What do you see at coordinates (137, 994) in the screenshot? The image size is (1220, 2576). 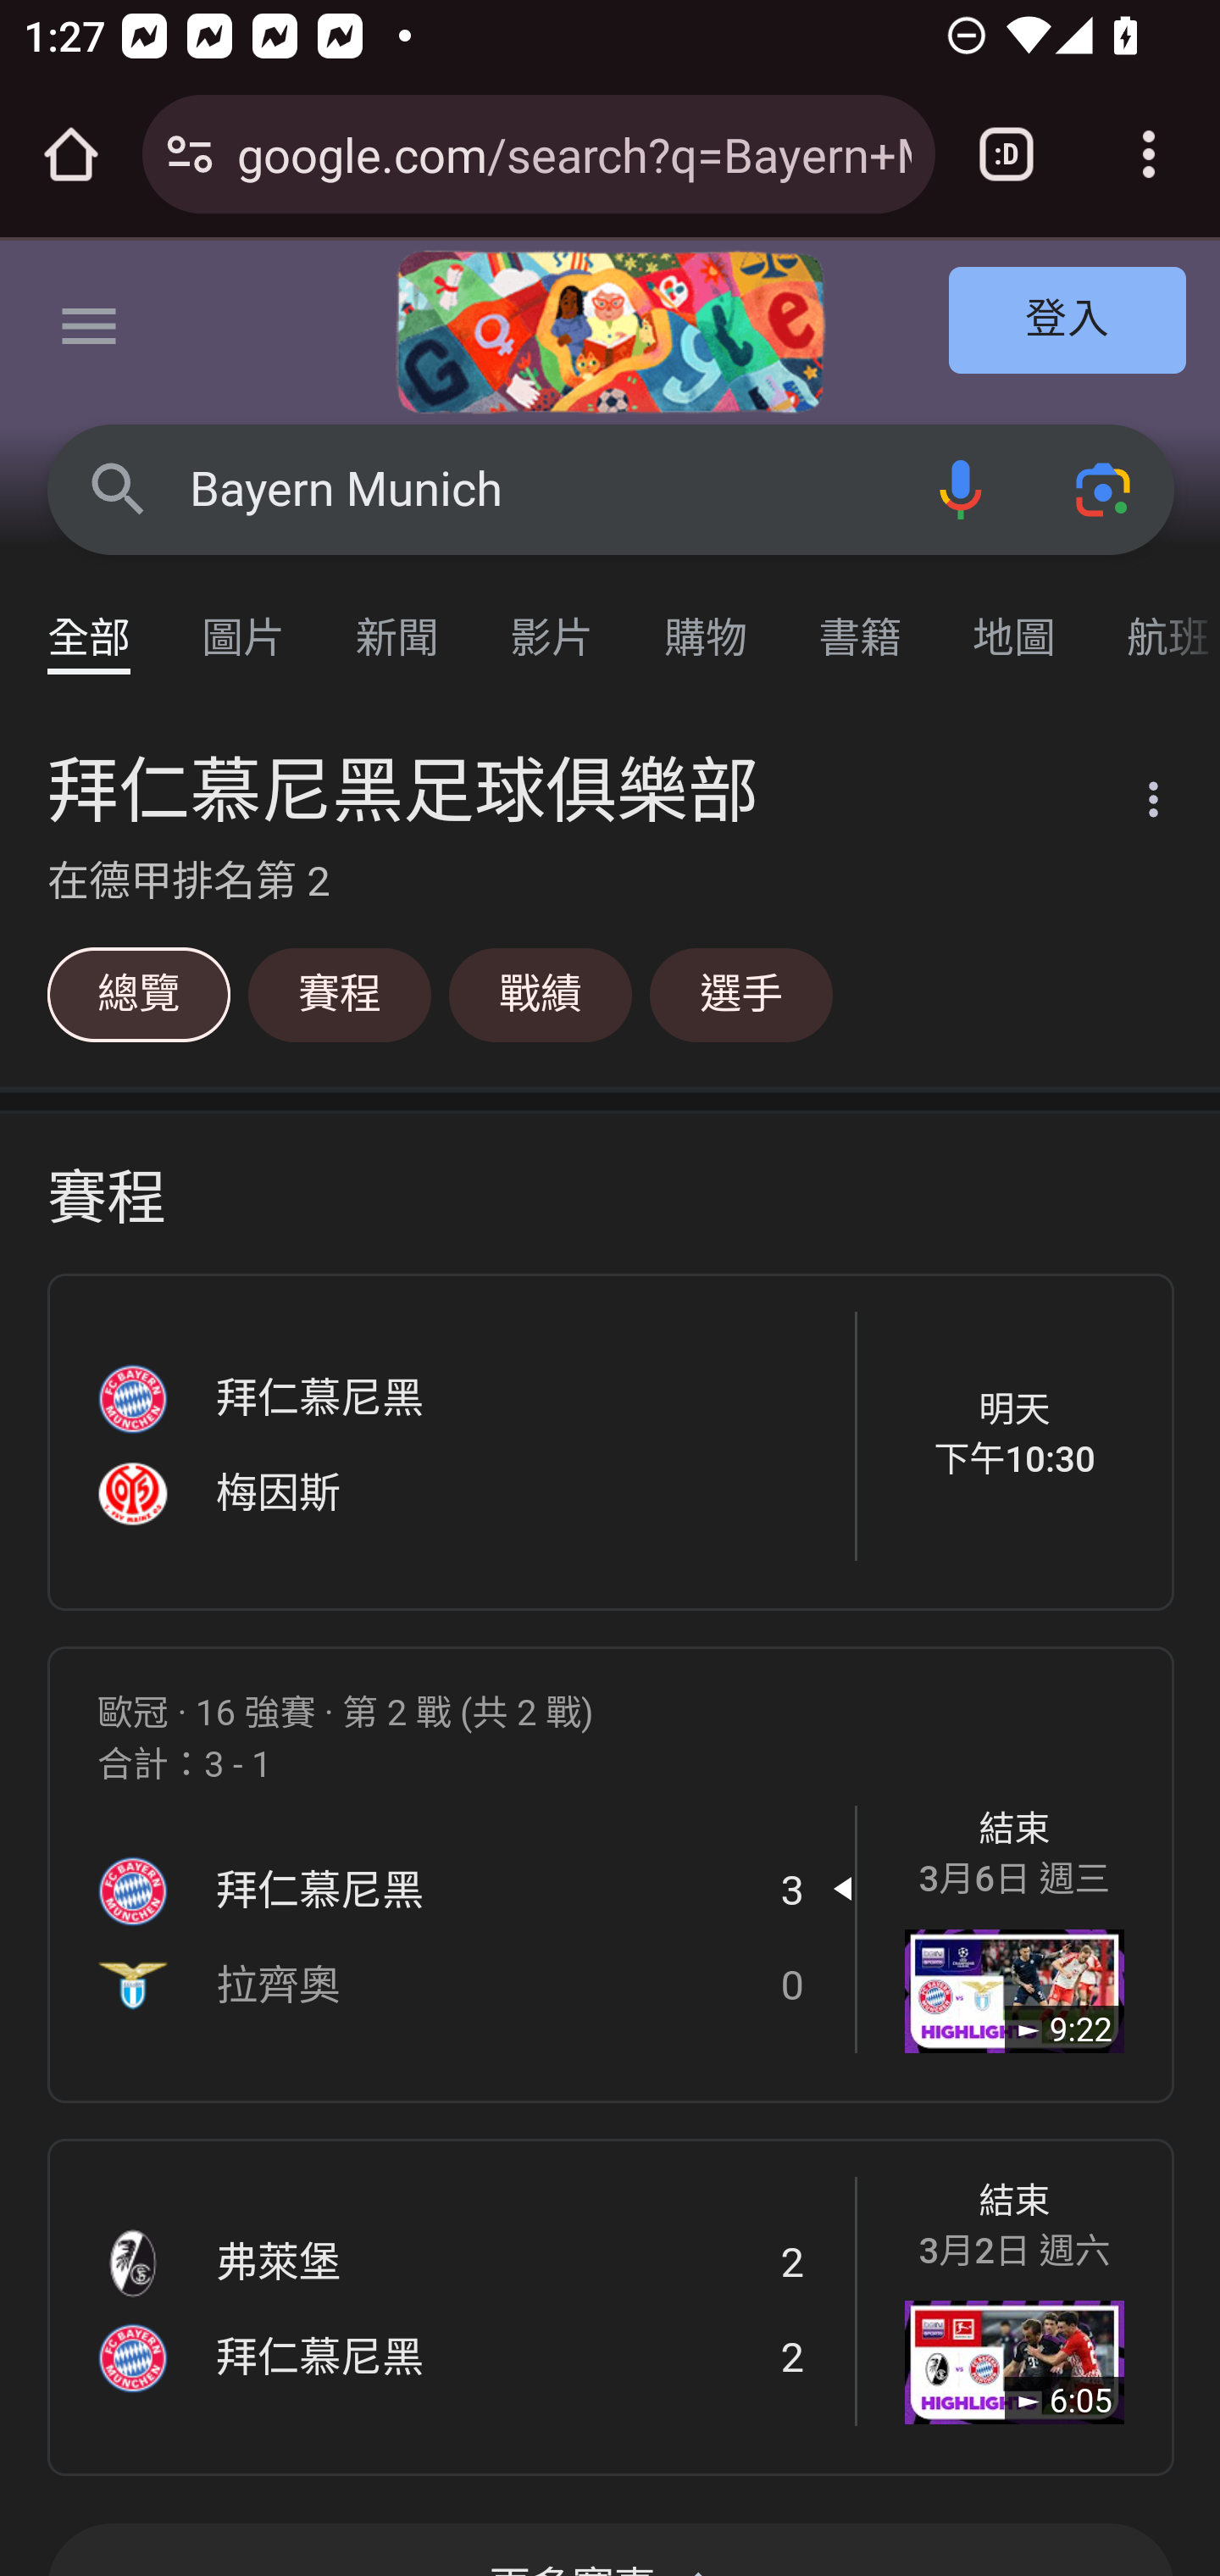 I see `總覽` at bounding box center [137, 994].